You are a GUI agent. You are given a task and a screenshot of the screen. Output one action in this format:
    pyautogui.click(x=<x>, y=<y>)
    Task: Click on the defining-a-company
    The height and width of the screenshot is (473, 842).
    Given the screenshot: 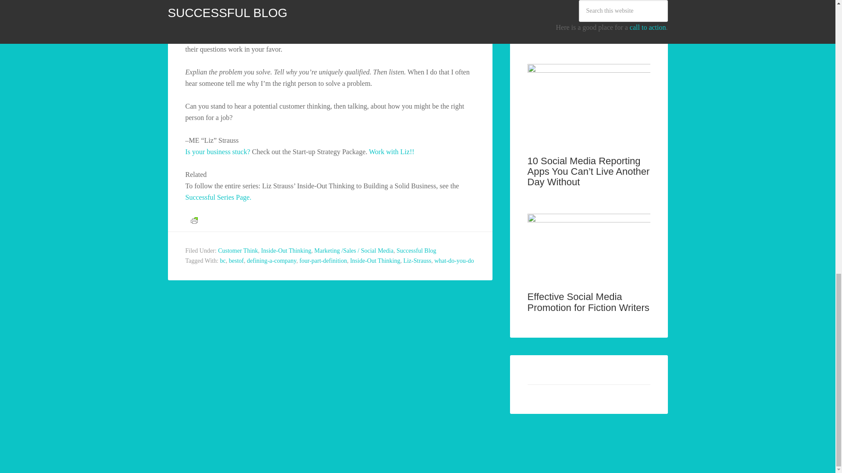 What is the action you would take?
    pyautogui.click(x=271, y=260)
    